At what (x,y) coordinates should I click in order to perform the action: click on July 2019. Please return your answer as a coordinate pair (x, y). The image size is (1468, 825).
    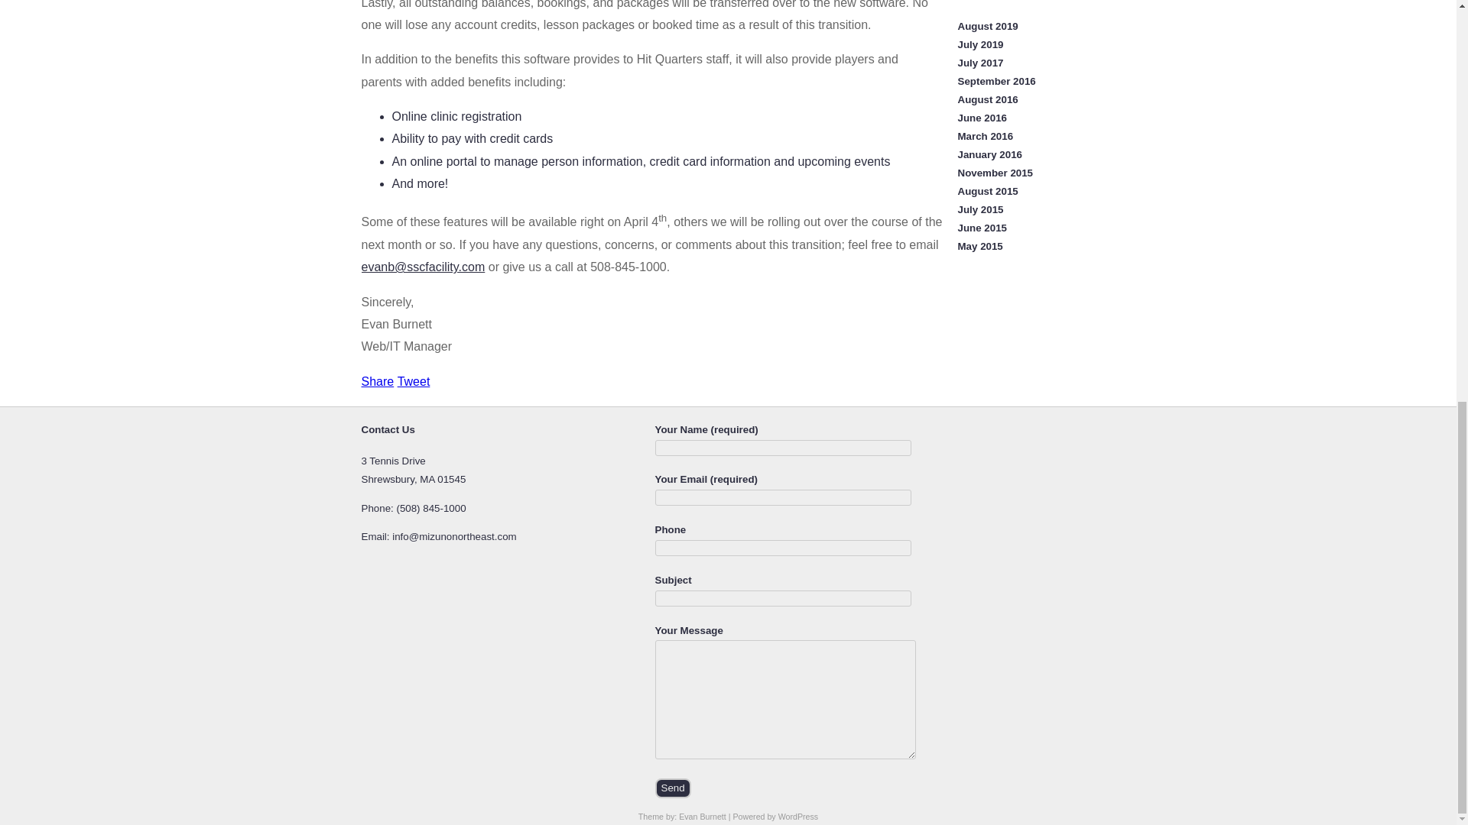
    Looking at the image, I should click on (979, 44).